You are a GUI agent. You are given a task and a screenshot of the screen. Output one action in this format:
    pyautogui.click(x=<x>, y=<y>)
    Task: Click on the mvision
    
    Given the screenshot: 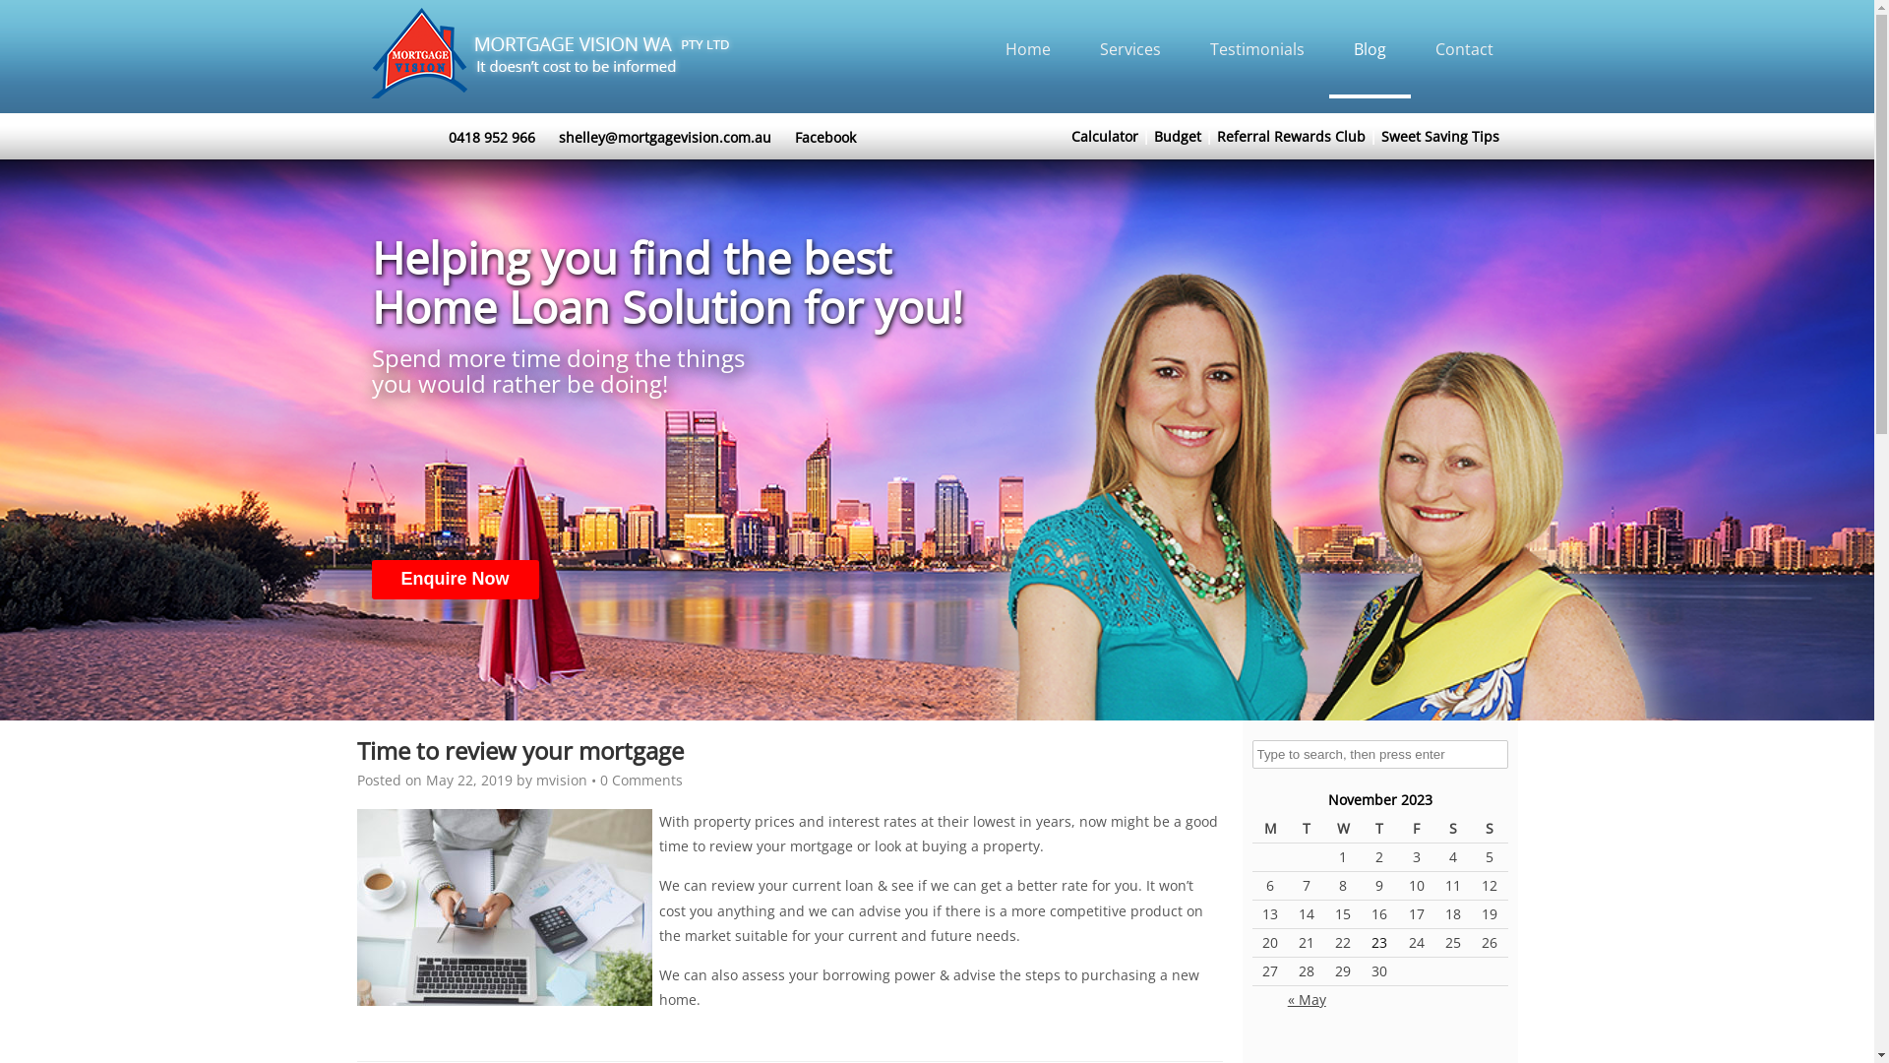 What is the action you would take?
    pyautogui.click(x=561, y=780)
    